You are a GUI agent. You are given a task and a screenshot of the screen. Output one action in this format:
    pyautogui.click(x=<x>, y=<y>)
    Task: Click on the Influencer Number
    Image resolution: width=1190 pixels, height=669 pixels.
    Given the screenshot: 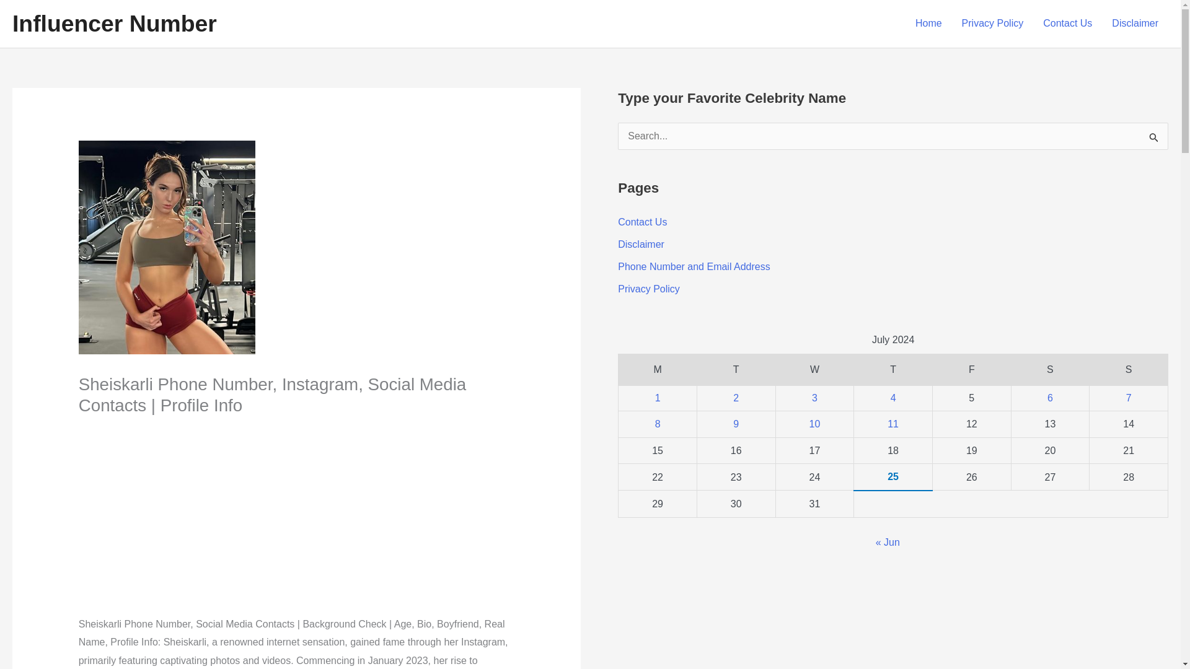 What is the action you would take?
    pyautogui.click(x=114, y=24)
    